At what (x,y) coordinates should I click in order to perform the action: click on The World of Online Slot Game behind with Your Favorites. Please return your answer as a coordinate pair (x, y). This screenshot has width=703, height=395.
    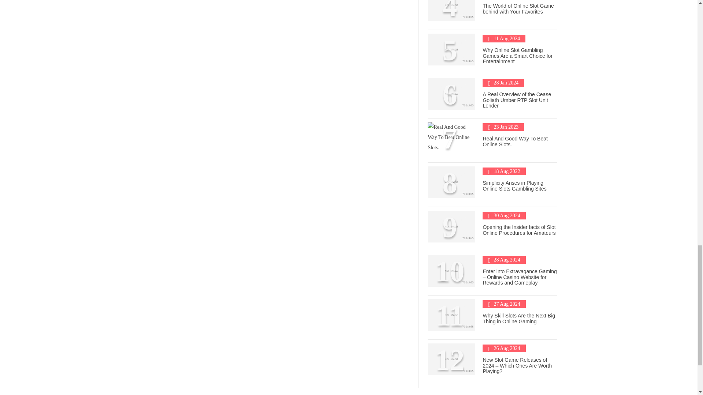
    Looking at the image, I should click on (518, 8).